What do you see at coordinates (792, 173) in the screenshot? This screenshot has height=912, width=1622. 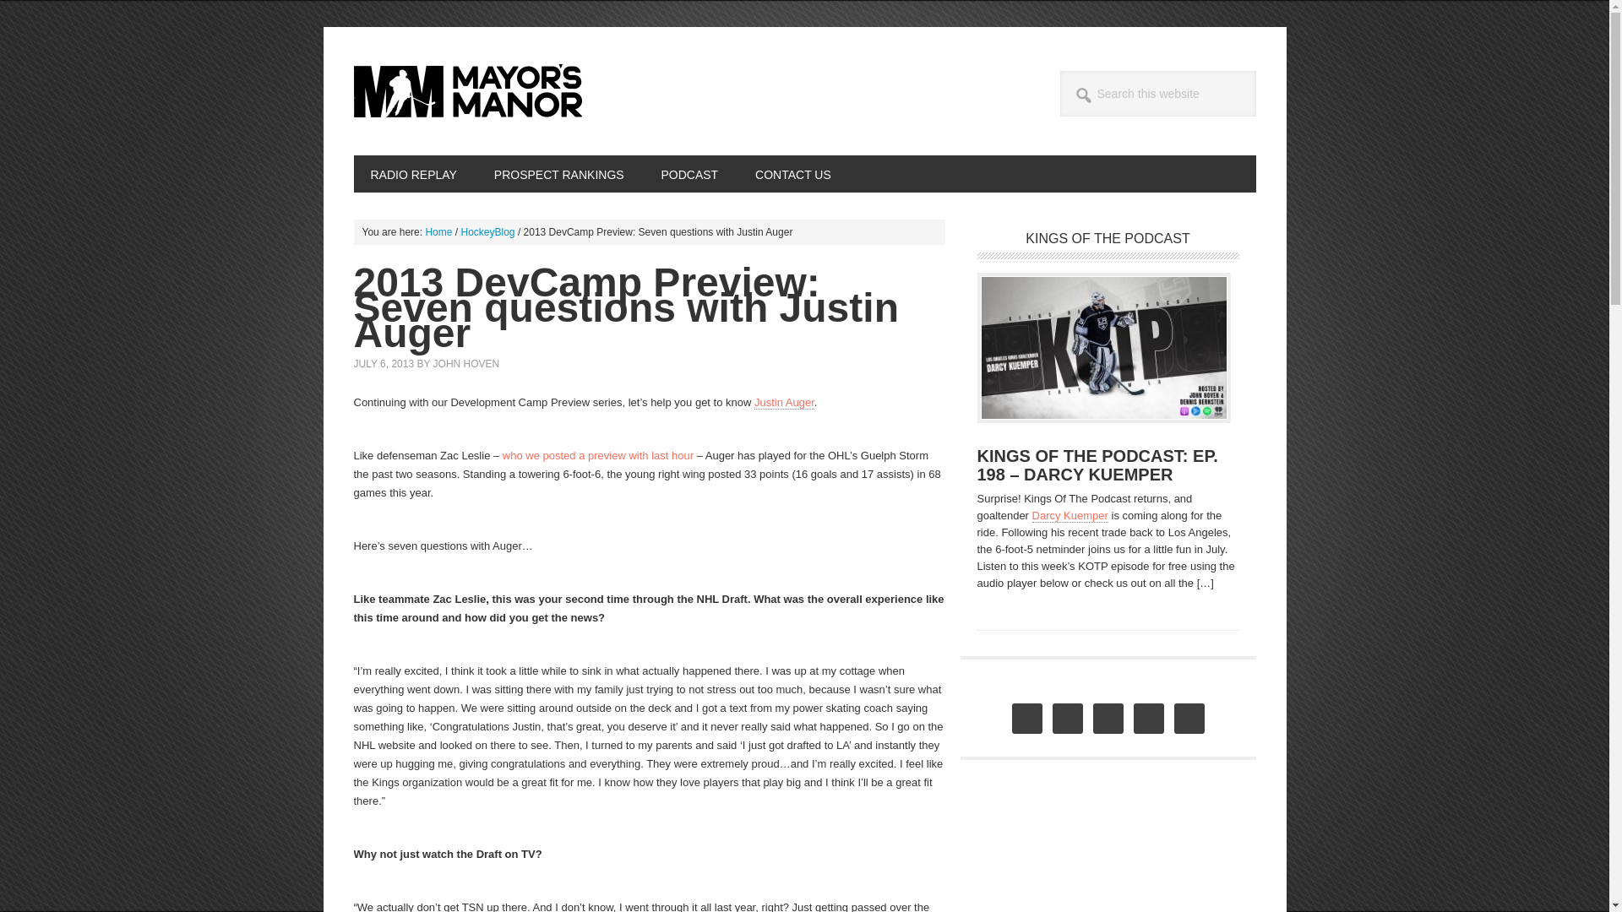 I see `CONTACT US` at bounding box center [792, 173].